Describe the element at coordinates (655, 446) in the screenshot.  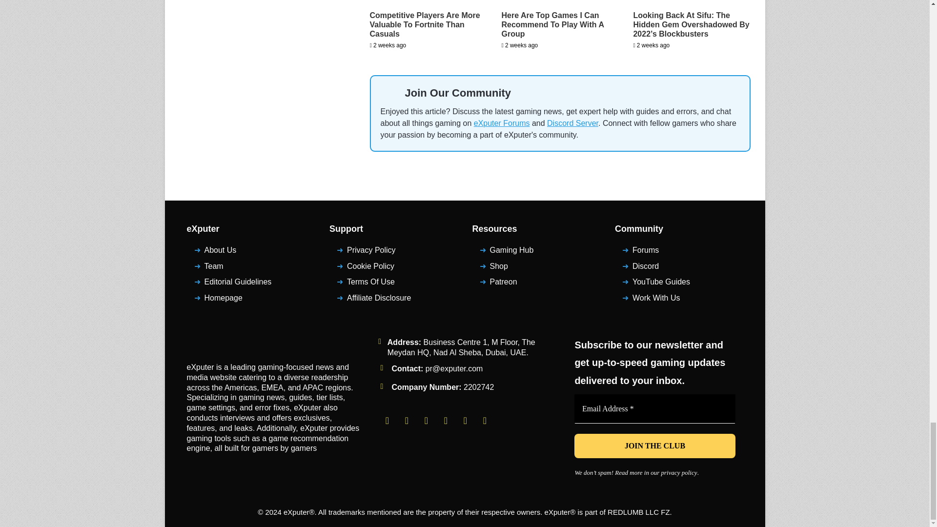
I see `JOIN THE  CLUB` at that location.